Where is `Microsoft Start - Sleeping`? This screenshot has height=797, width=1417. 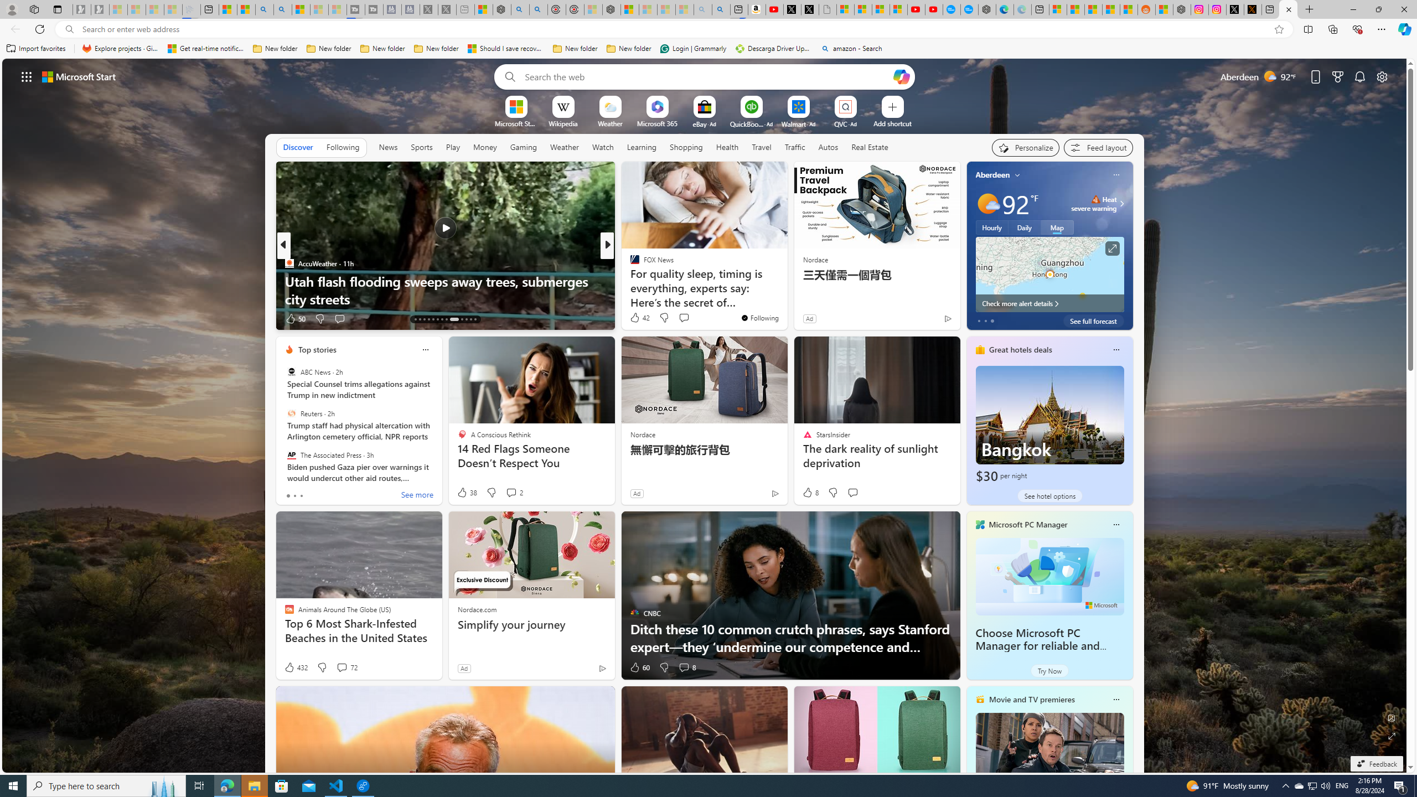 Microsoft Start - Sleeping is located at coordinates (319, 9).